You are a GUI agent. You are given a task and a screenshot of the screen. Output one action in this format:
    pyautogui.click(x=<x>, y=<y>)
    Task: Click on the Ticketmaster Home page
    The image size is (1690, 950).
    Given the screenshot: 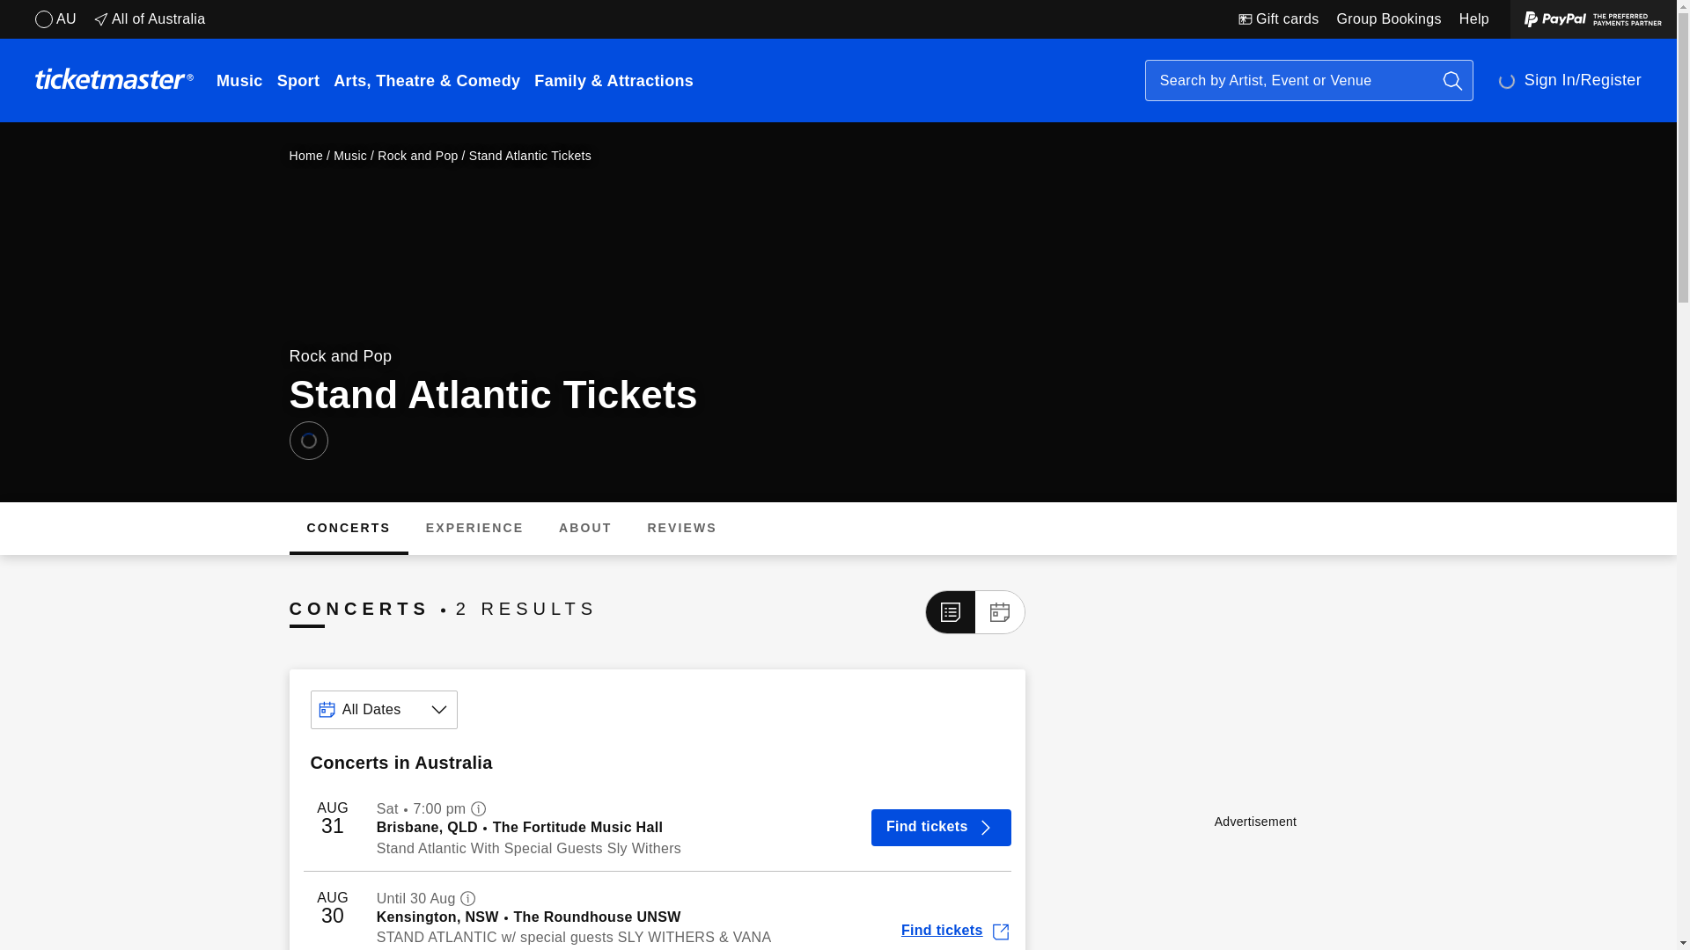 What is the action you would take?
    pyautogui.click(x=114, y=81)
    